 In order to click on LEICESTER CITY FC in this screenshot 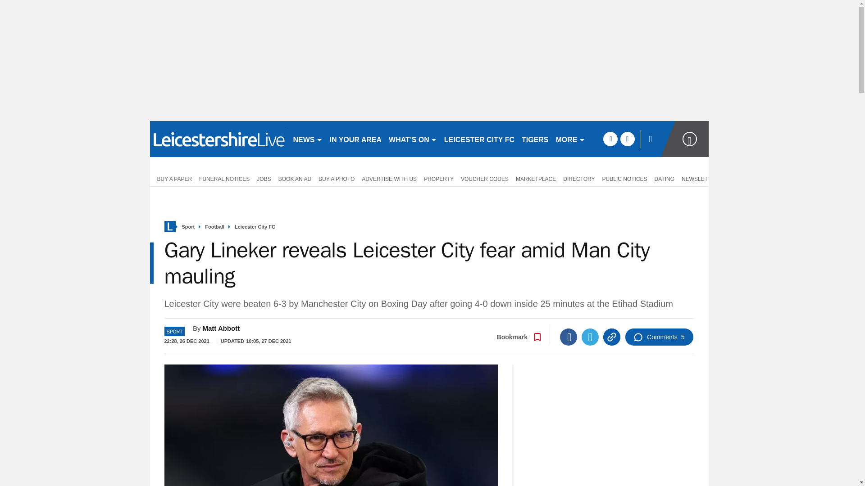, I will do `click(479, 139)`.